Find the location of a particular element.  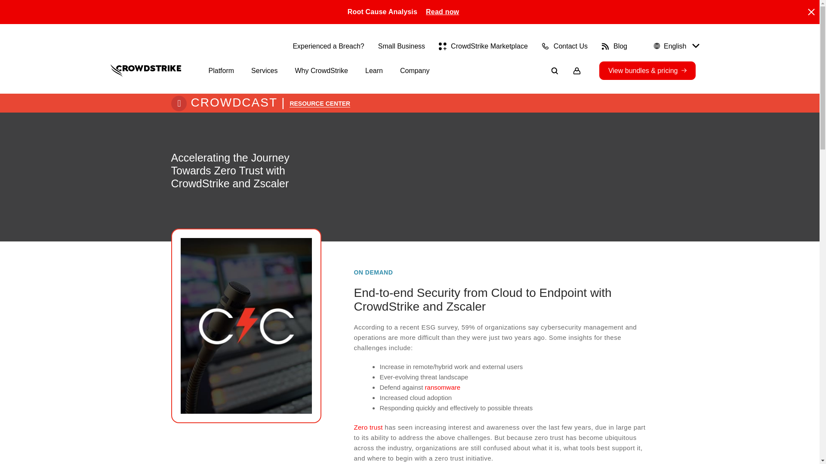

Contact Us is located at coordinates (564, 46).